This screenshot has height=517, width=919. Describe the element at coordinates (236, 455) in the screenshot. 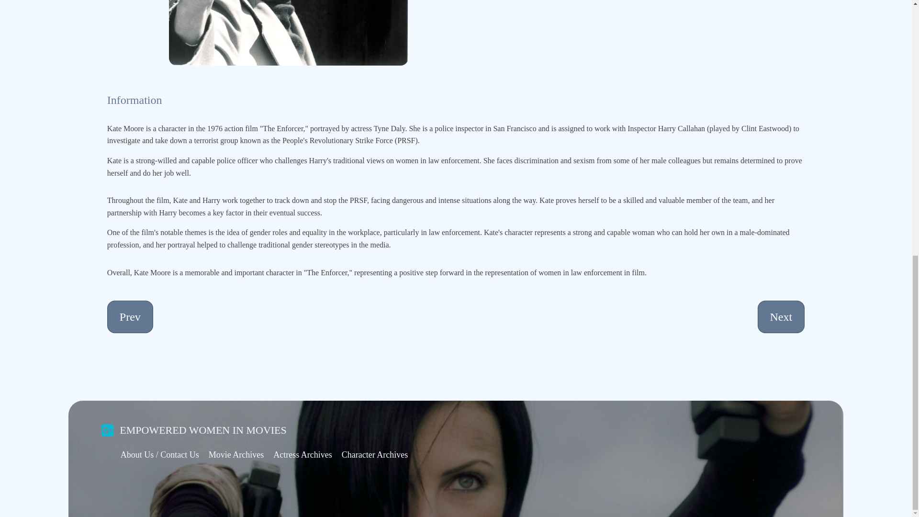

I see `Movie Archives` at that location.